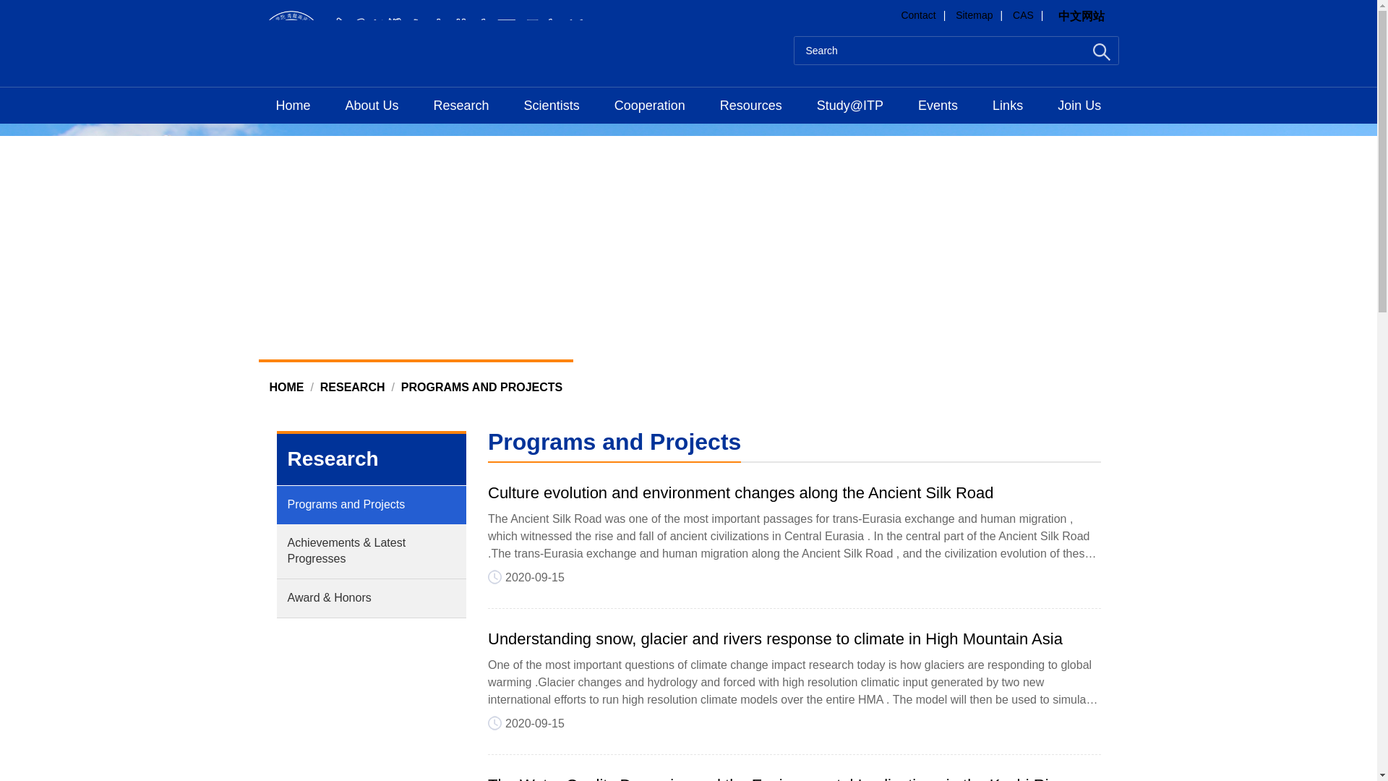  I want to click on Sitemap, so click(974, 14).